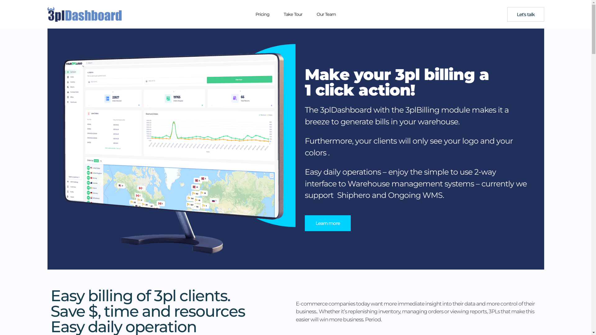 The width and height of the screenshot is (596, 335). What do you see at coordinates (326, 14) in the screenshot?
I see `Our Team` at bounding box center [326, 14].